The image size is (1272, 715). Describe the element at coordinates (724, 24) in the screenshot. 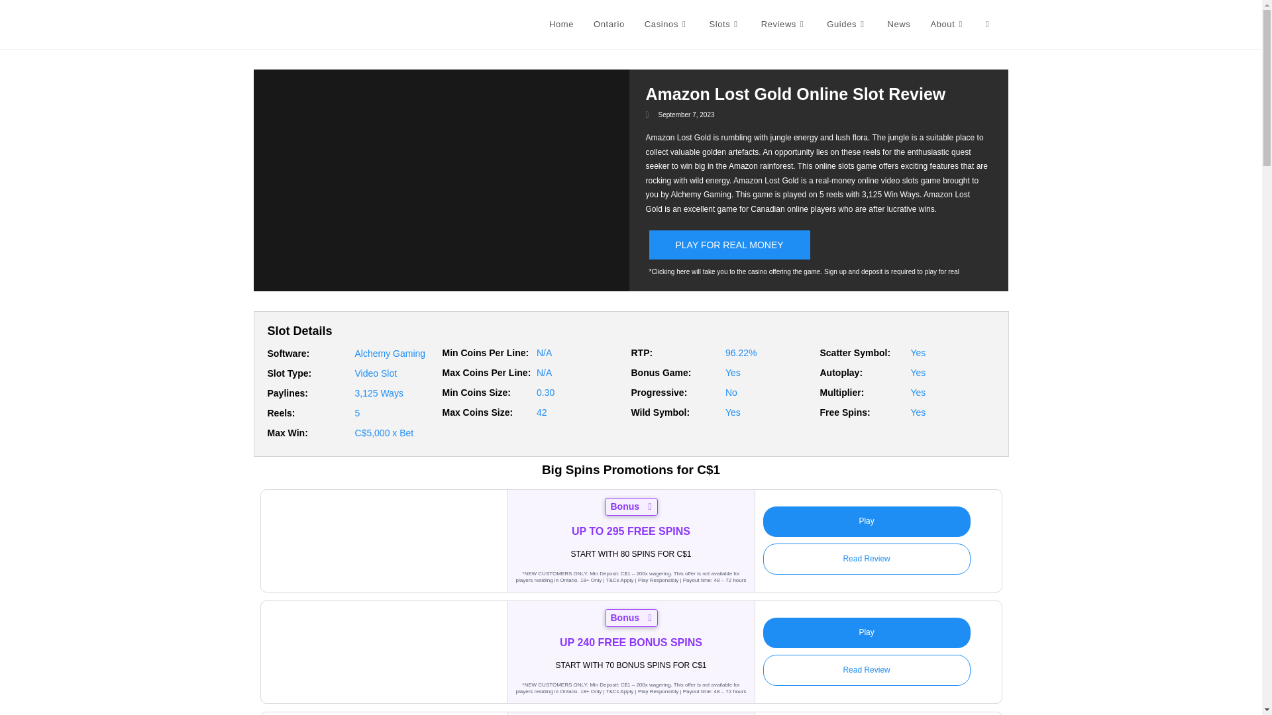

I see `Slots` at that location.